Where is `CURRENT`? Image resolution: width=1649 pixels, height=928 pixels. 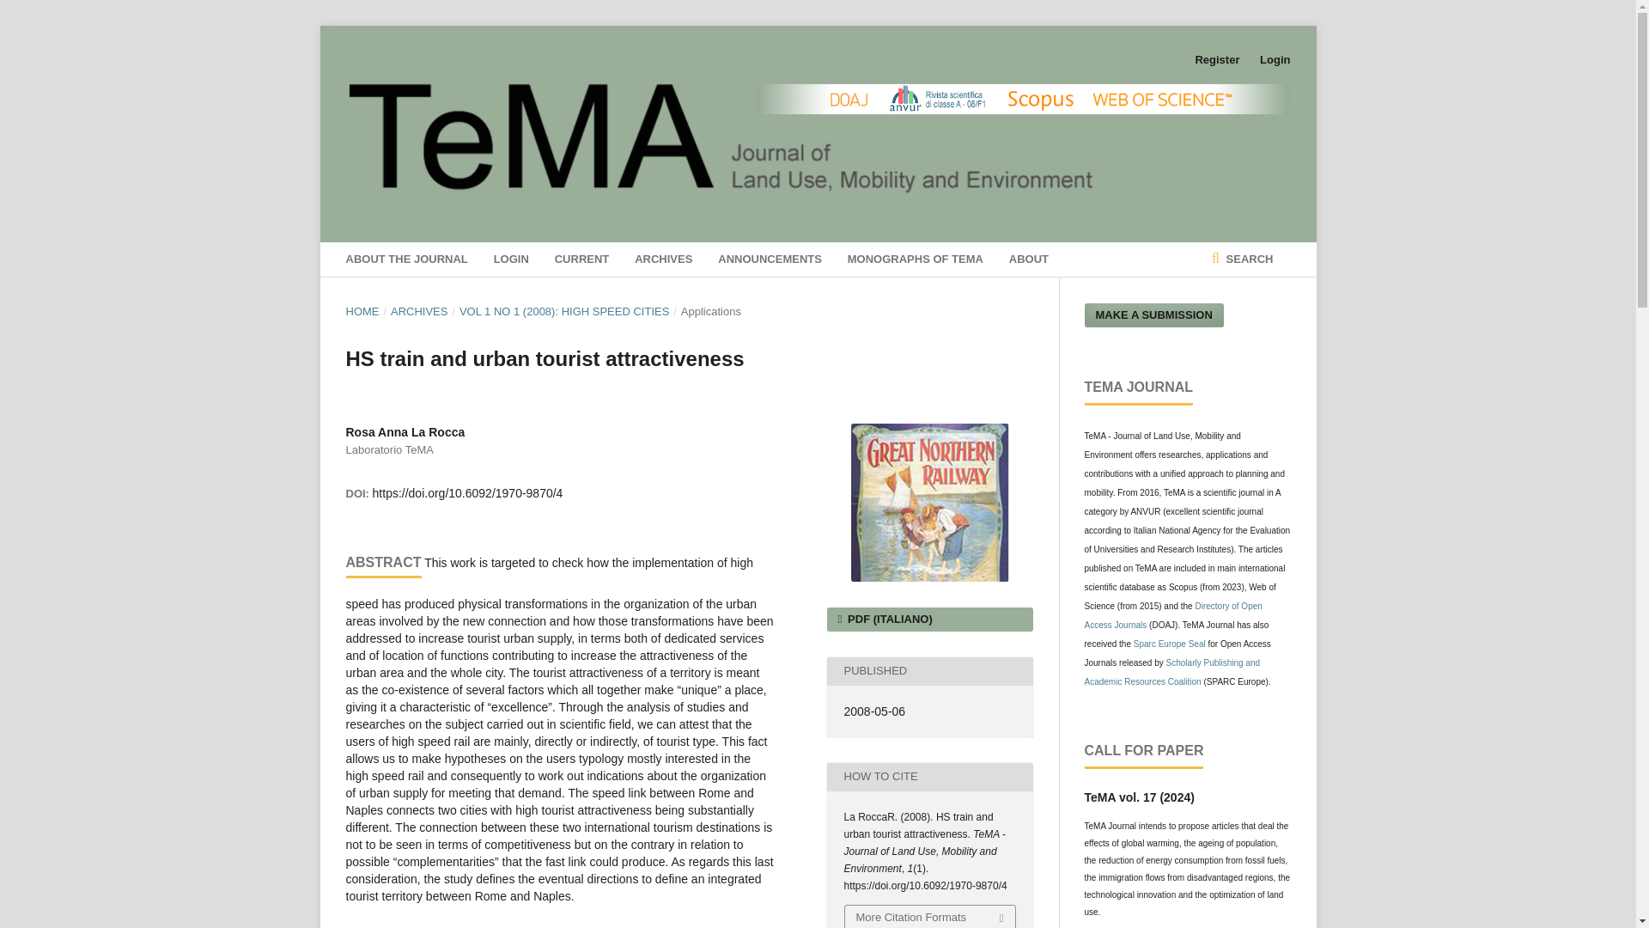 CURRENT is located at coordinates (582, 259).